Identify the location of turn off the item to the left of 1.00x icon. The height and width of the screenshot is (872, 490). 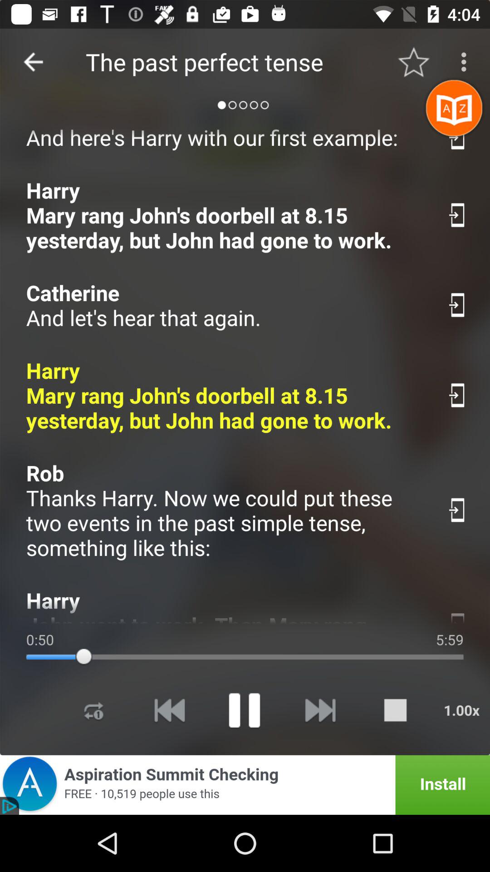
(395, 710).